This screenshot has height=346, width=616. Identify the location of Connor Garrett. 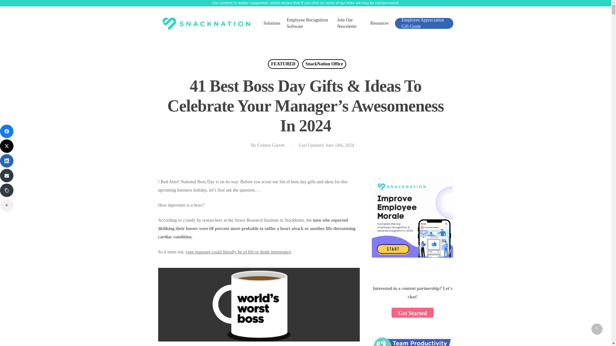
(271, 145).